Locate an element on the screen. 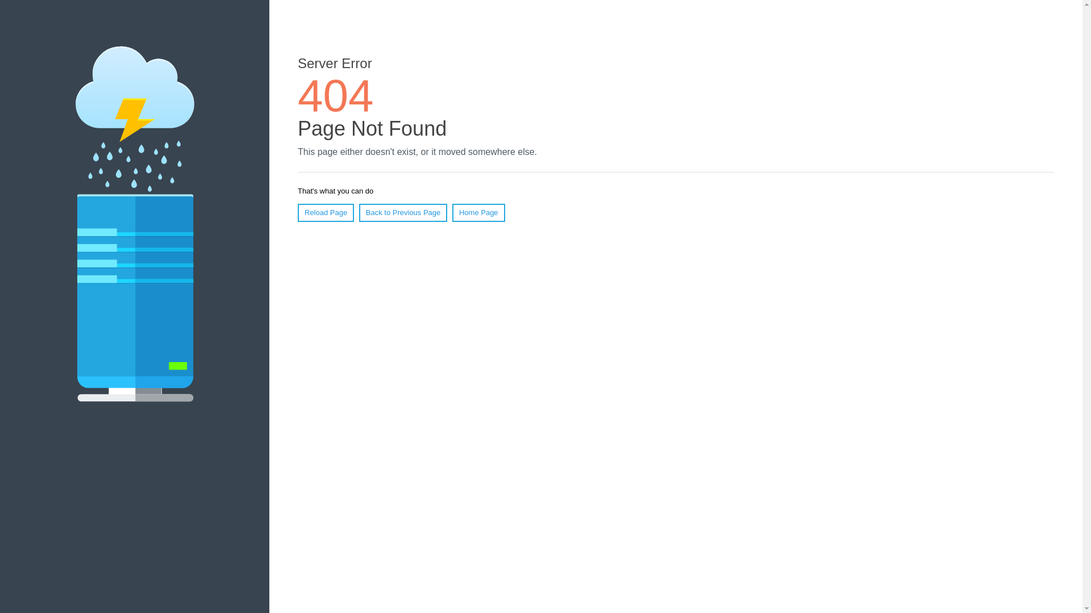 The width and height of the screenshot is (1091, 613). Reload Page is located at coordinates (326, 213).